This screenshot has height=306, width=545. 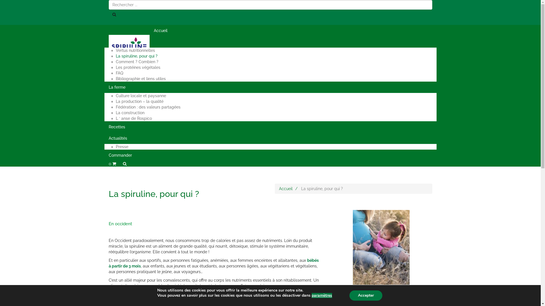 I want to click on Presse, so click(x=122, y=147).